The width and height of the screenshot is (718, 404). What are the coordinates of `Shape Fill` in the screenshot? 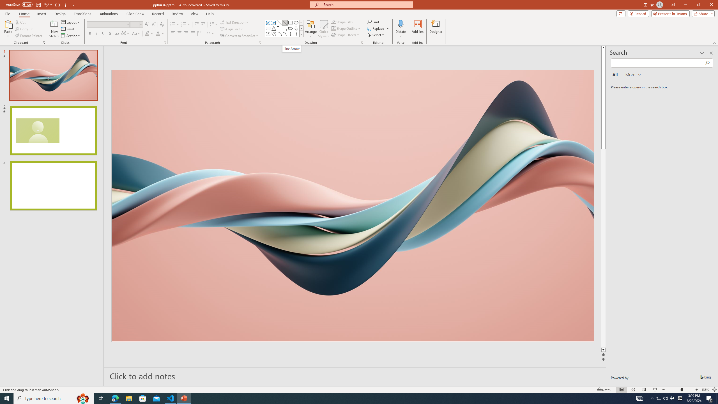 It's located at (343, 22).